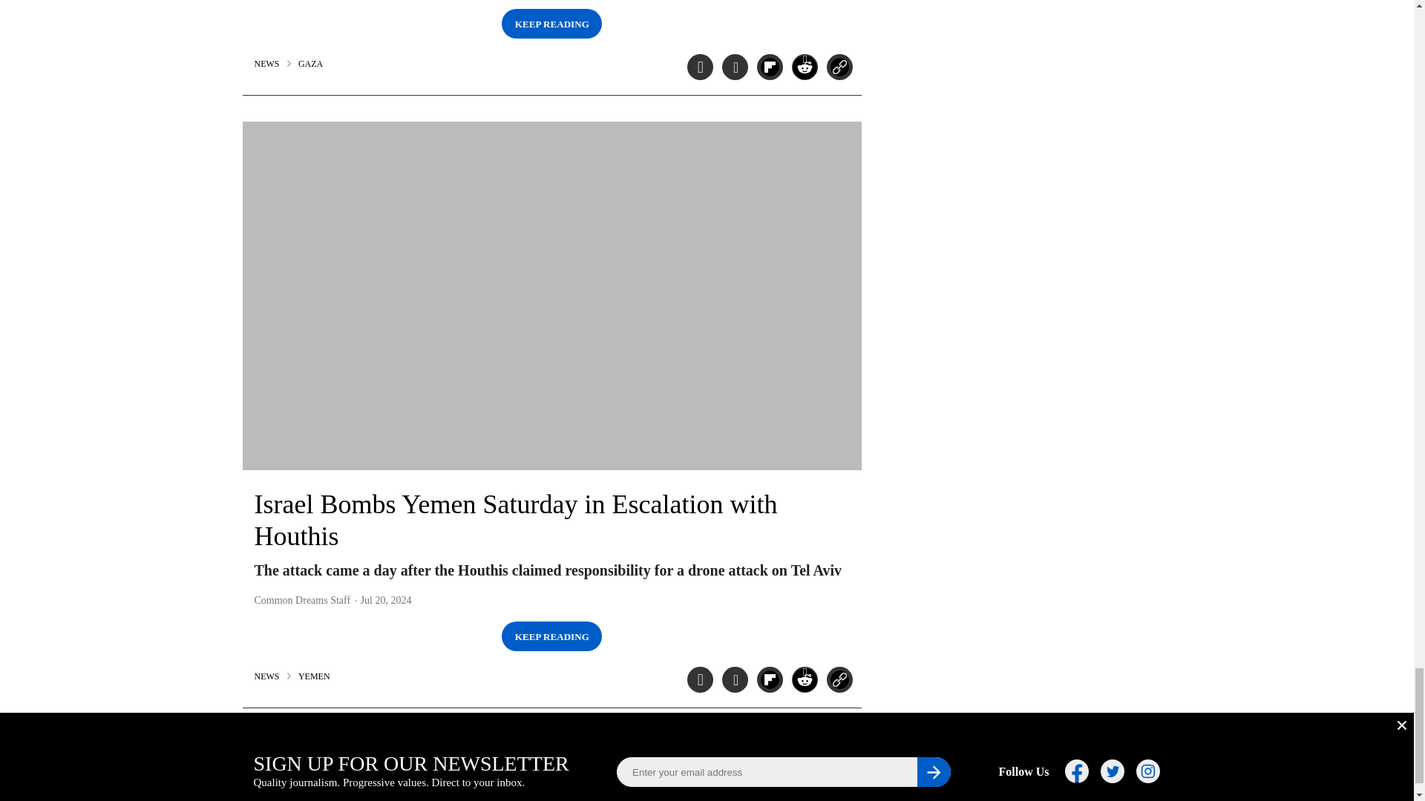 The width and height of the screenshot is (1425, 801). What do you see at coordinates (839, 679) in the screenshot?
I see `Copy this link to clipboard` at bounding box center [839, 679].